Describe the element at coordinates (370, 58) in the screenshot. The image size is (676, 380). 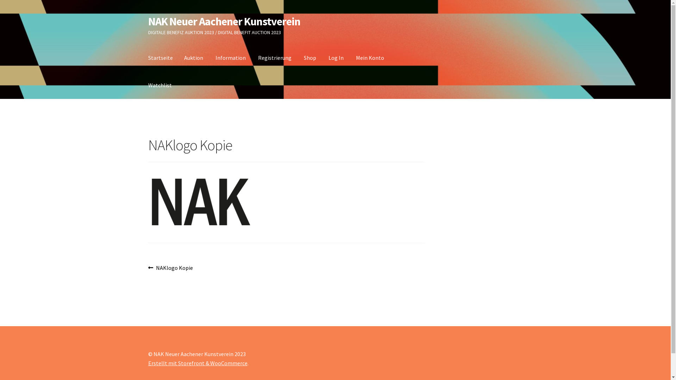
I see `Mein Konto` at that location.